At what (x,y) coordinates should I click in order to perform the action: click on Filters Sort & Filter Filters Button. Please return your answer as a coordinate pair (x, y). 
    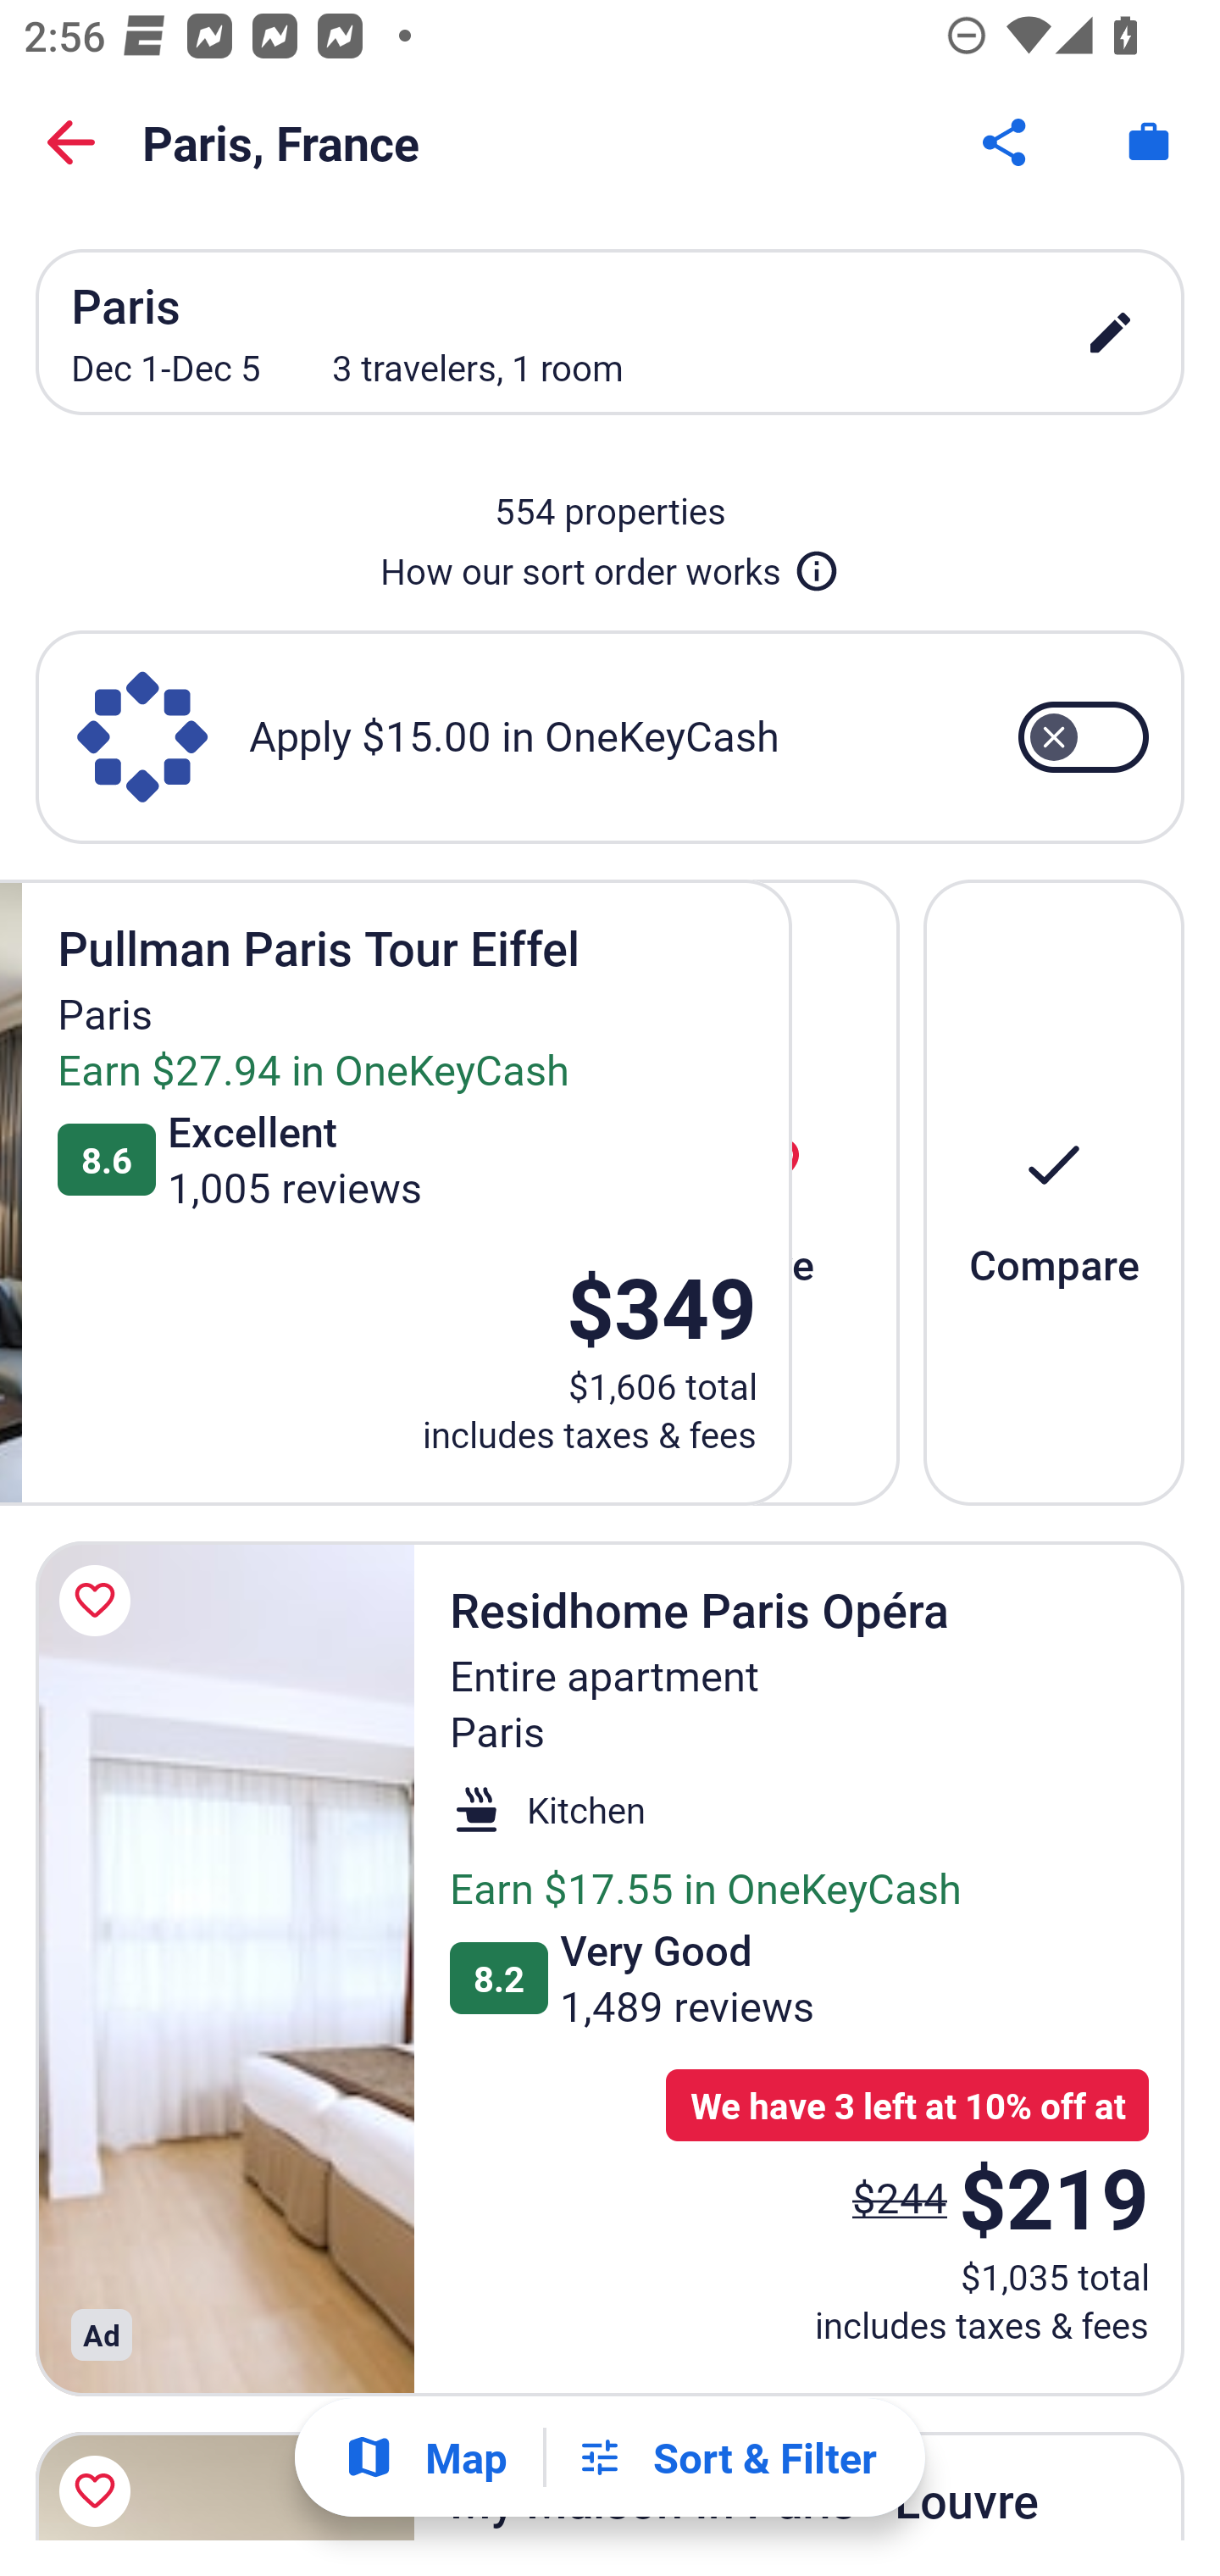
    Looking at the image, I should click on (726, 2457).